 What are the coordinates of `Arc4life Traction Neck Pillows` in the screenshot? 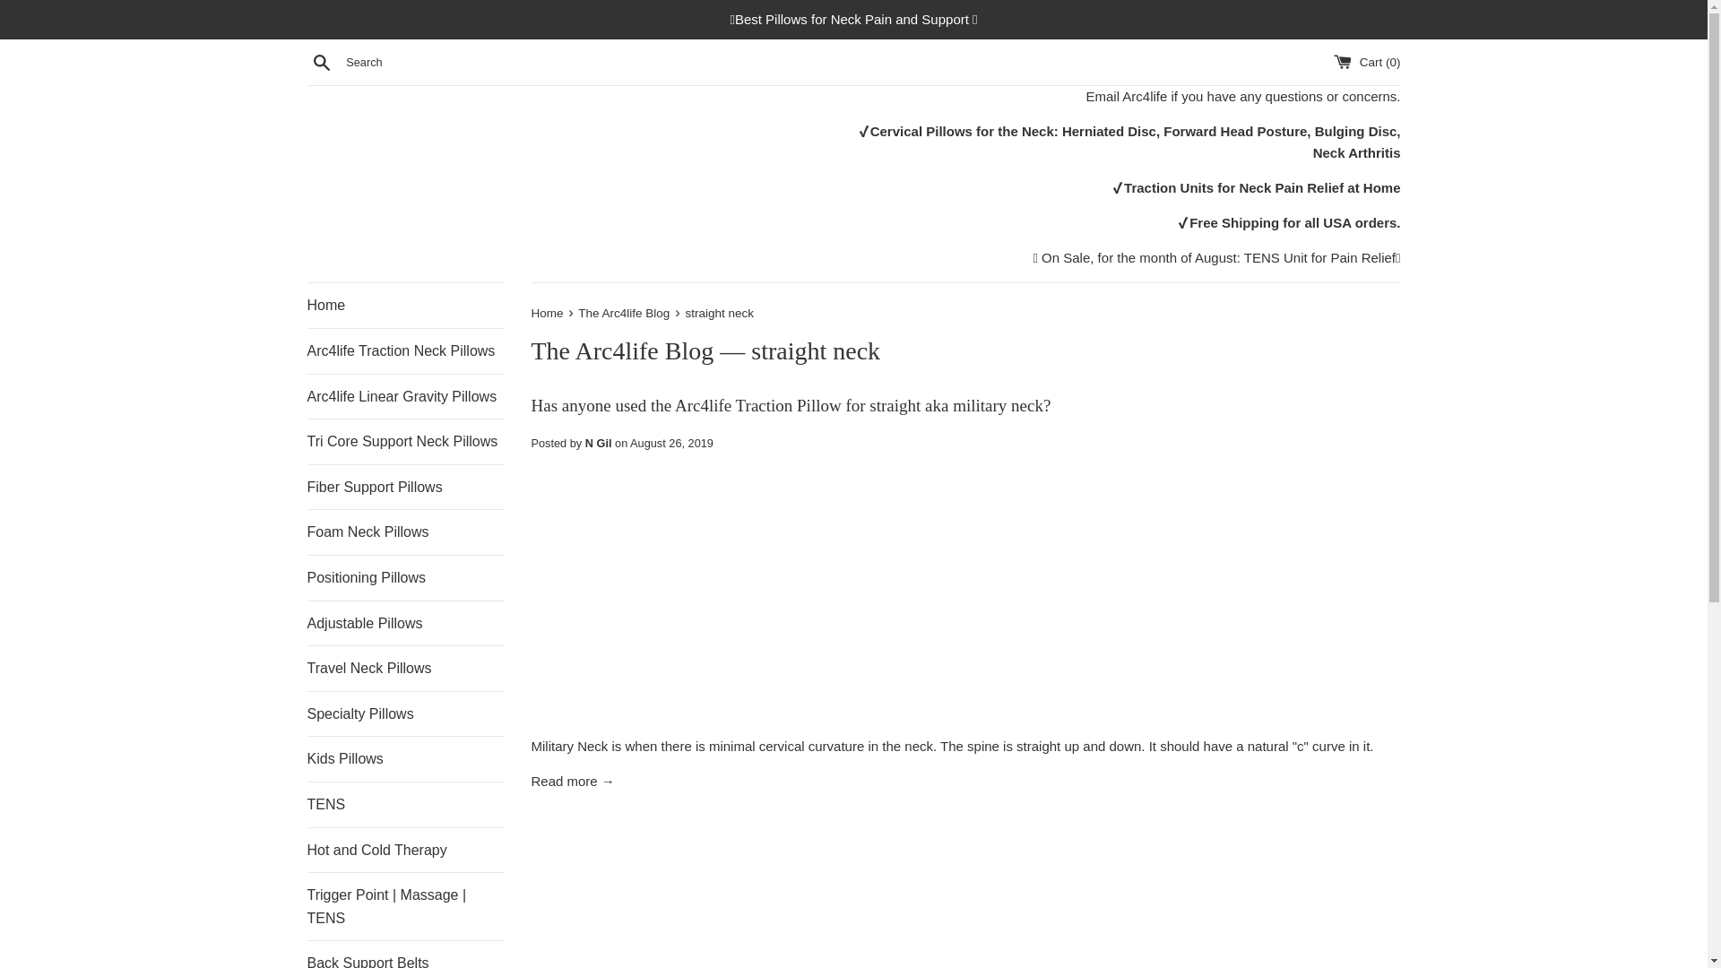 It's located at (405, 351).